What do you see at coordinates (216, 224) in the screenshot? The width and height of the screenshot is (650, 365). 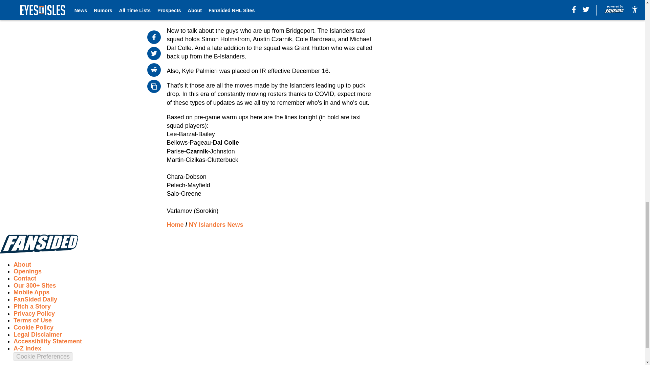 I see `NY Islanders News` at bounding box center [216, 224].